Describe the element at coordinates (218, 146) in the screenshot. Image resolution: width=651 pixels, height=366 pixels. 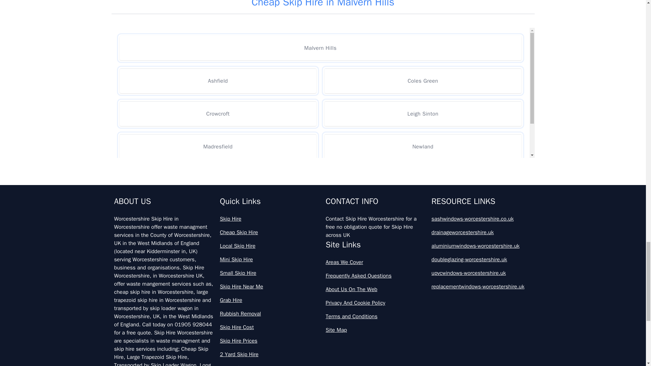
I see `Madresfield` at that location.